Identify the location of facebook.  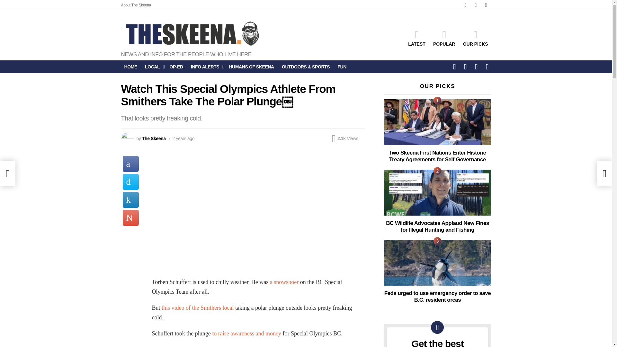
(465, 5).